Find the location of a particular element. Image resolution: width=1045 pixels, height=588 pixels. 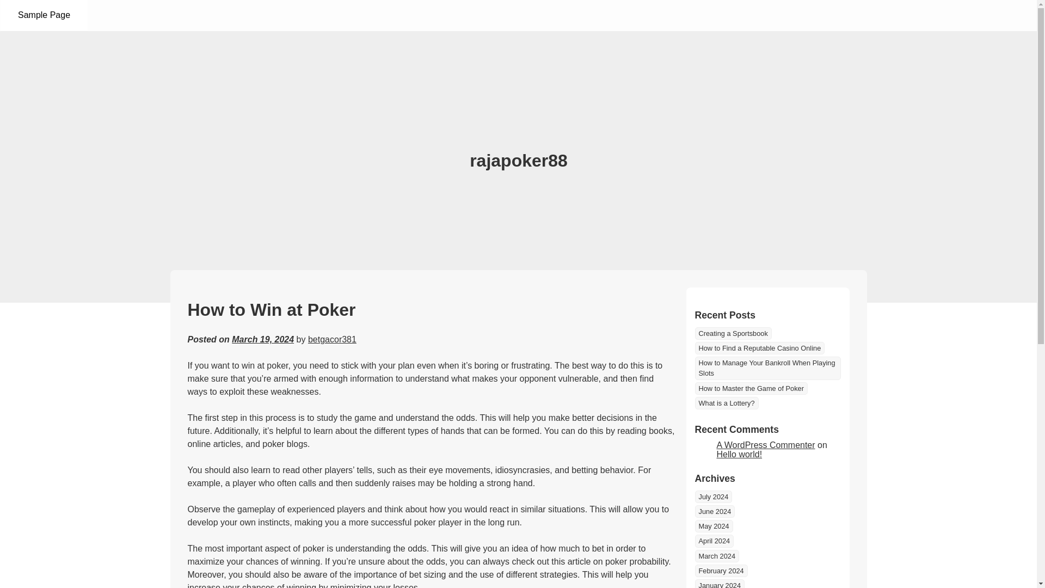

A WordPress Commenter is located at coordinates (765, 445).